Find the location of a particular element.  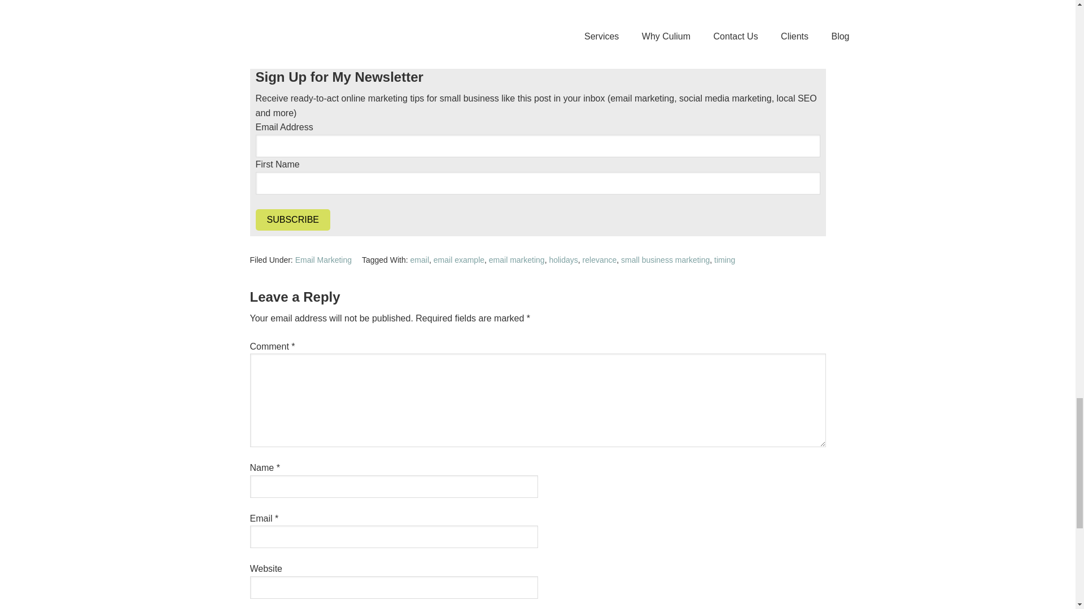

email is located at coordinates (420, 259).